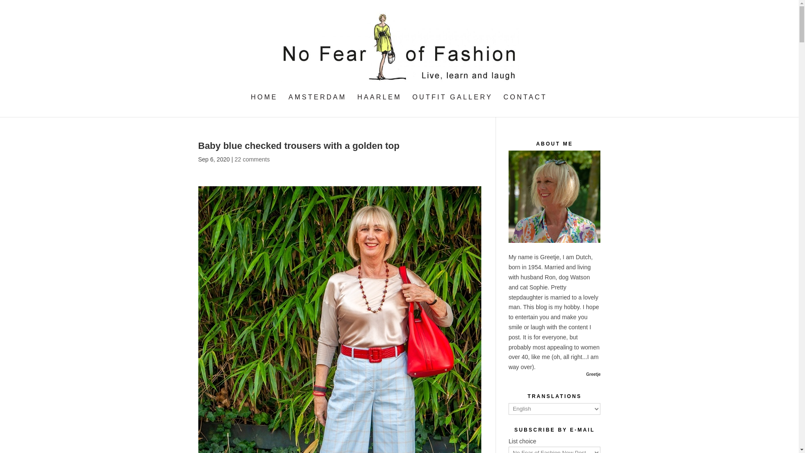 The width and height of the screenshot is (805, 453). What do you see at coordinates (264, 105) in the screenshot?
I see `HOME` at bounding box center [264, 105].